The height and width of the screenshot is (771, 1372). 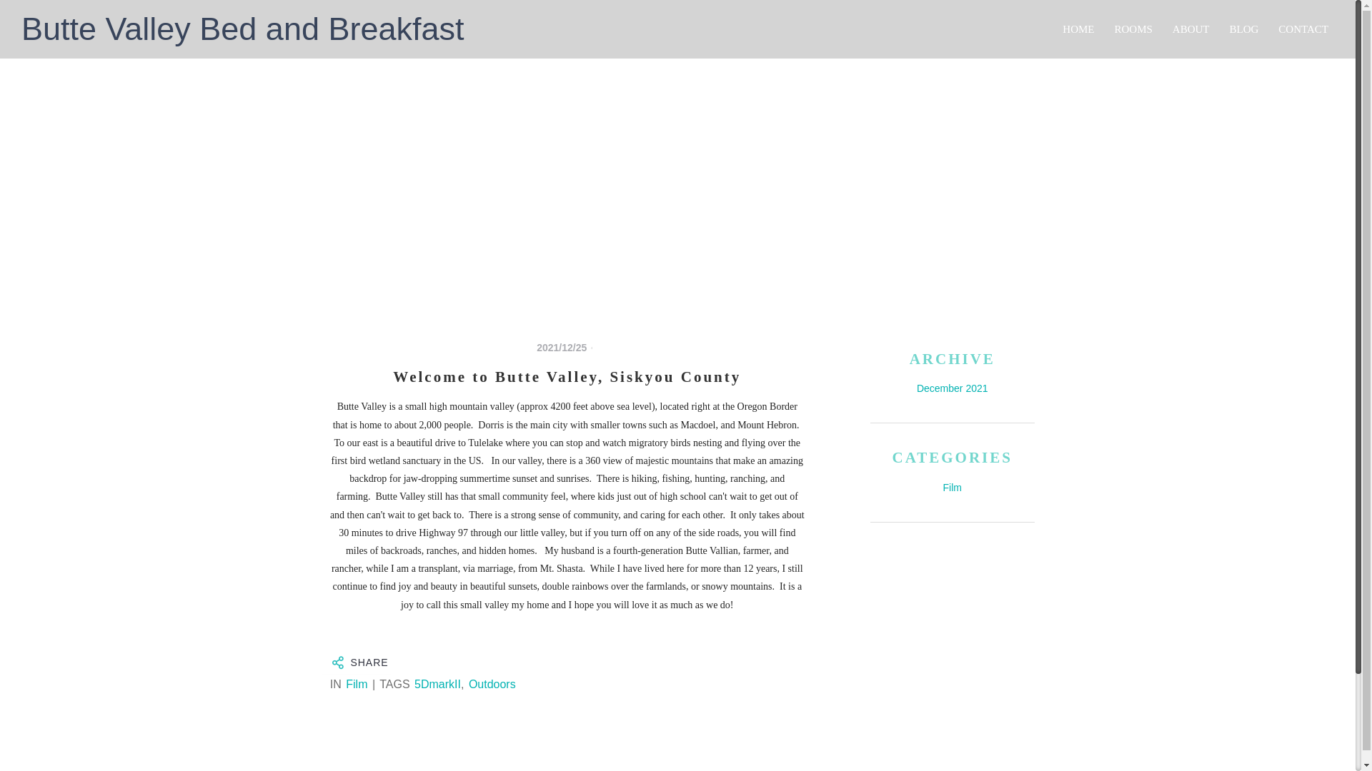 What do you see at coordinates (1303, 29) in the screenshot?
I see `CONTACT` at bounding box center [1303, 29].